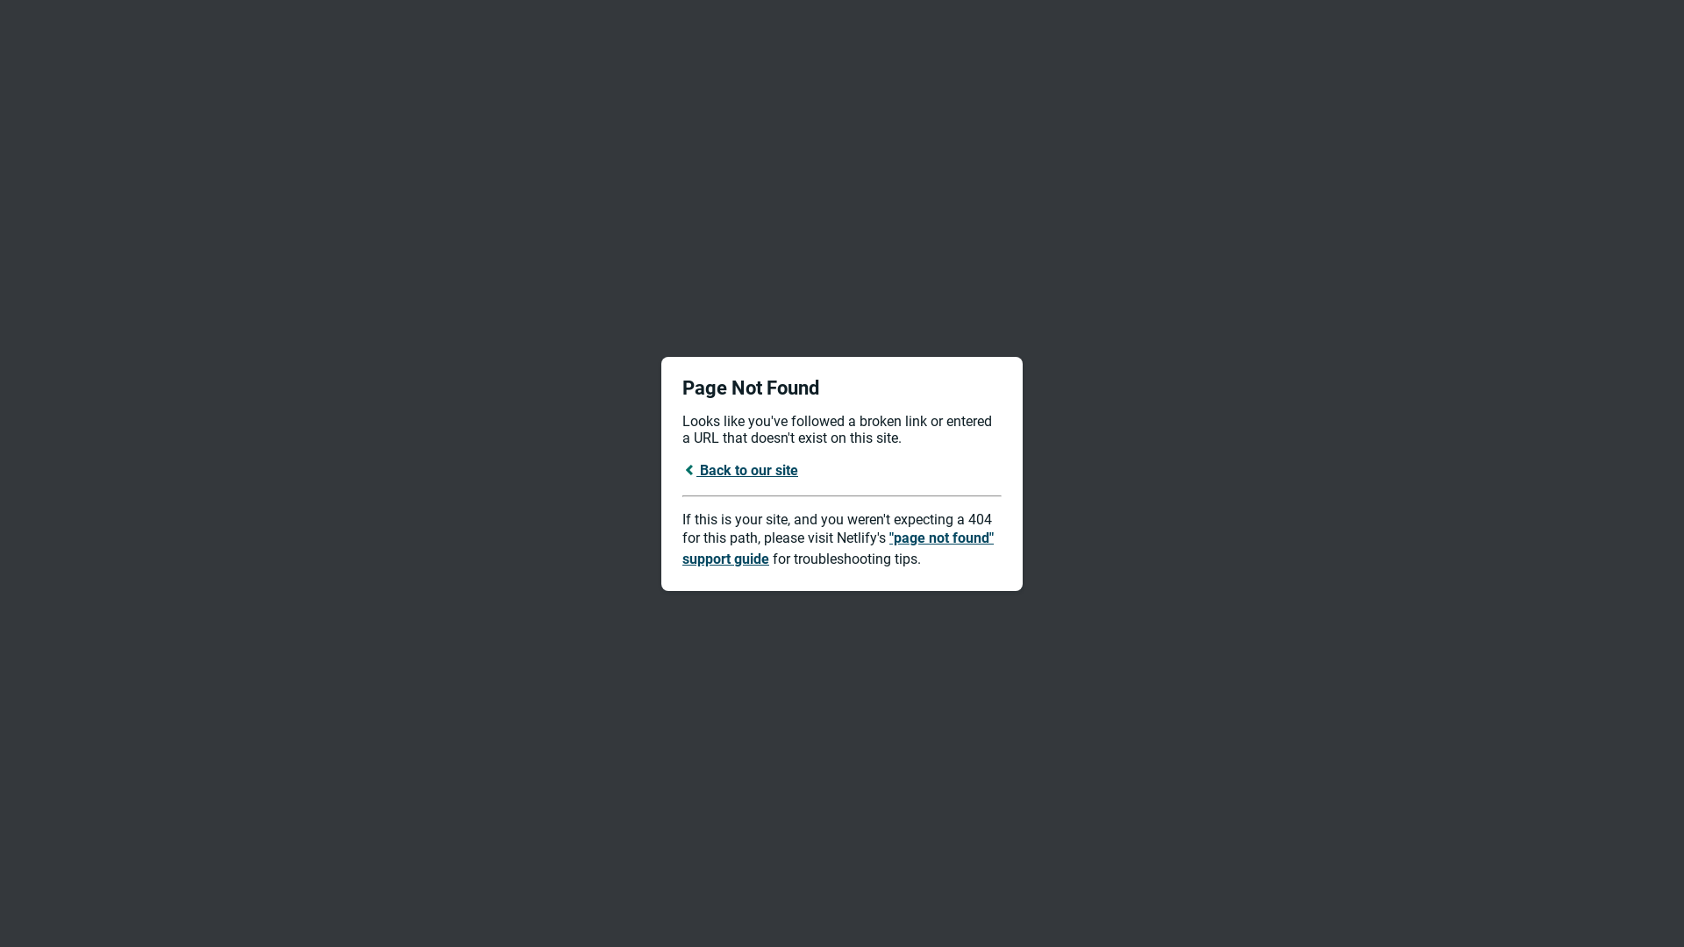  I want to click on "page not found" support guide, so click(838, 549).